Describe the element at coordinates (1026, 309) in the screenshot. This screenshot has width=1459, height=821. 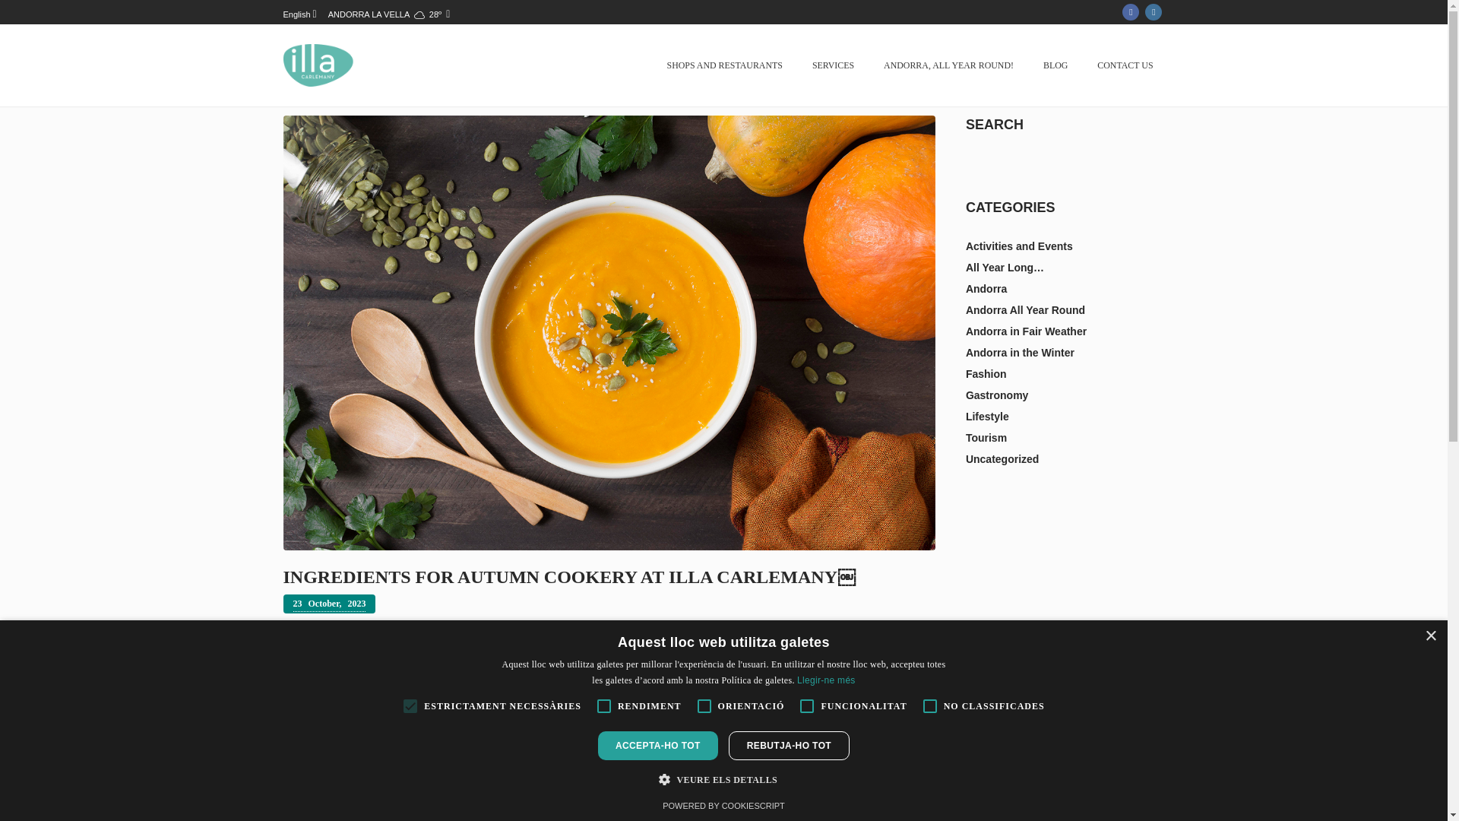
I see `Andorra All Year Round` at that location.